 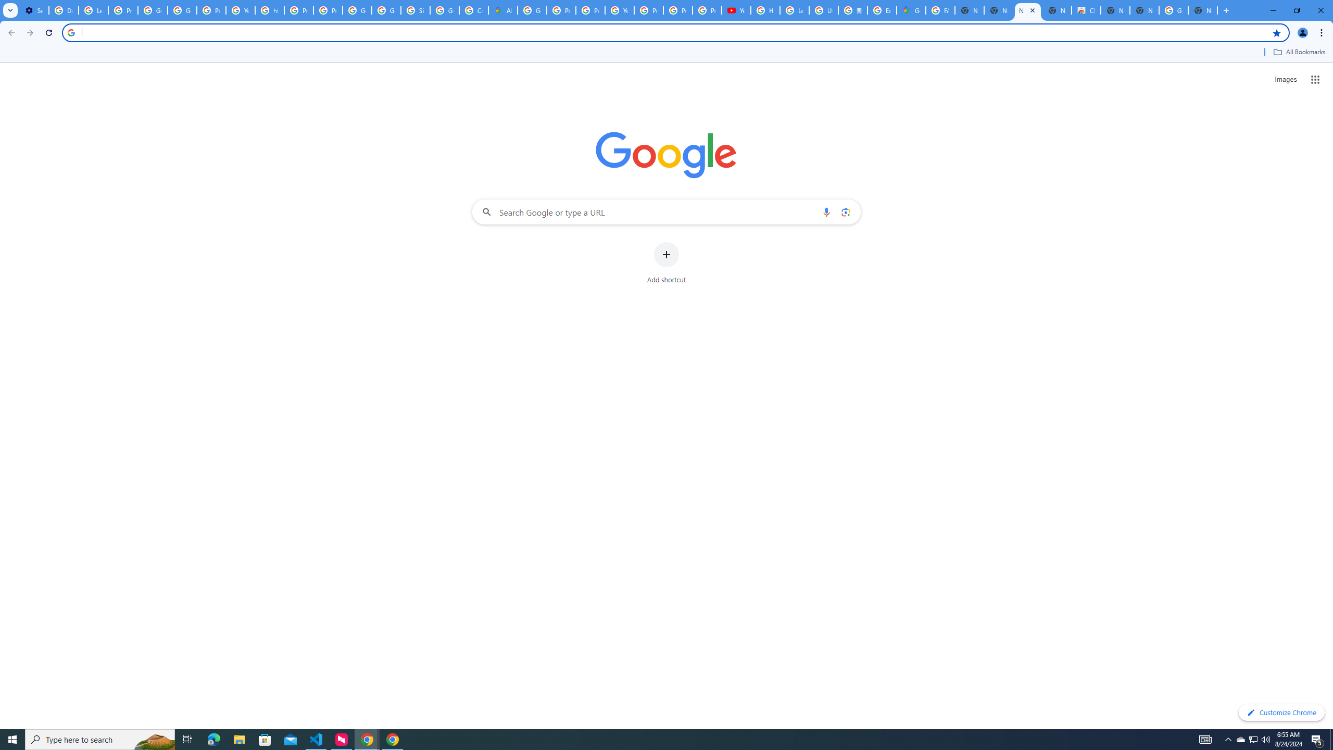 I want to click on YouTube, so click(x=619, y=10).